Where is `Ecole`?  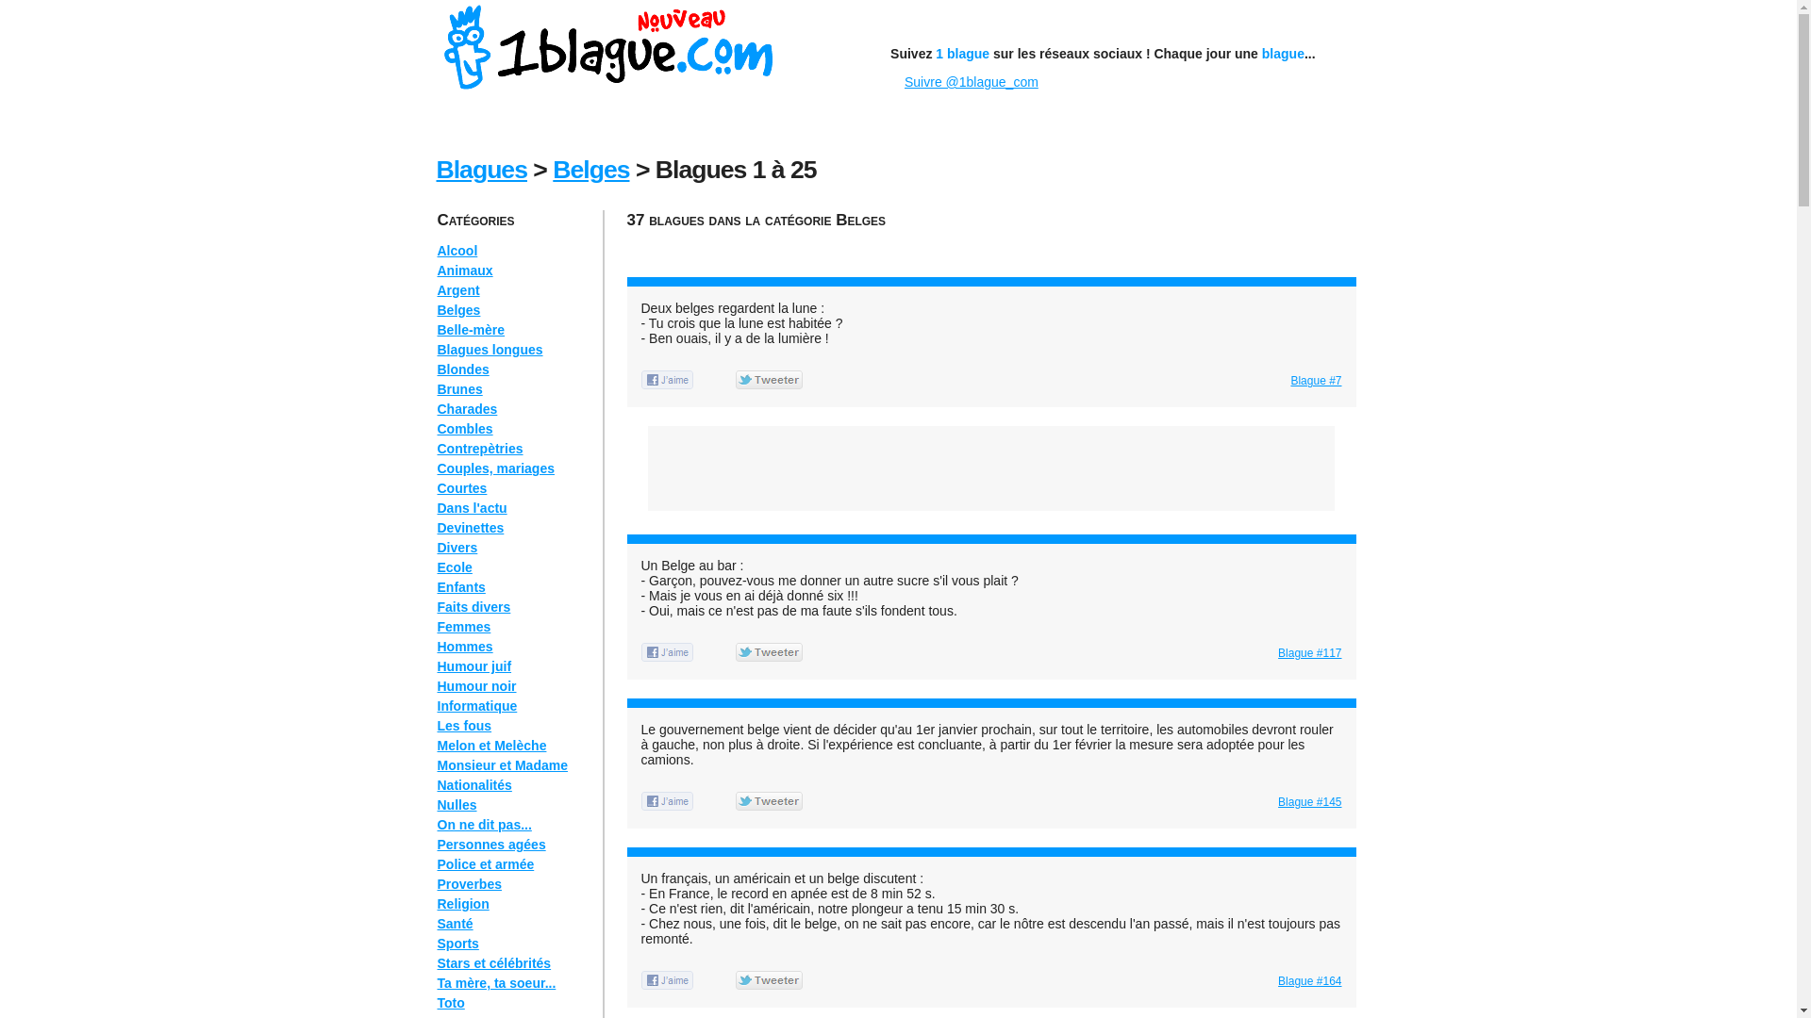
Ecole is located at coordinates (455, 567).